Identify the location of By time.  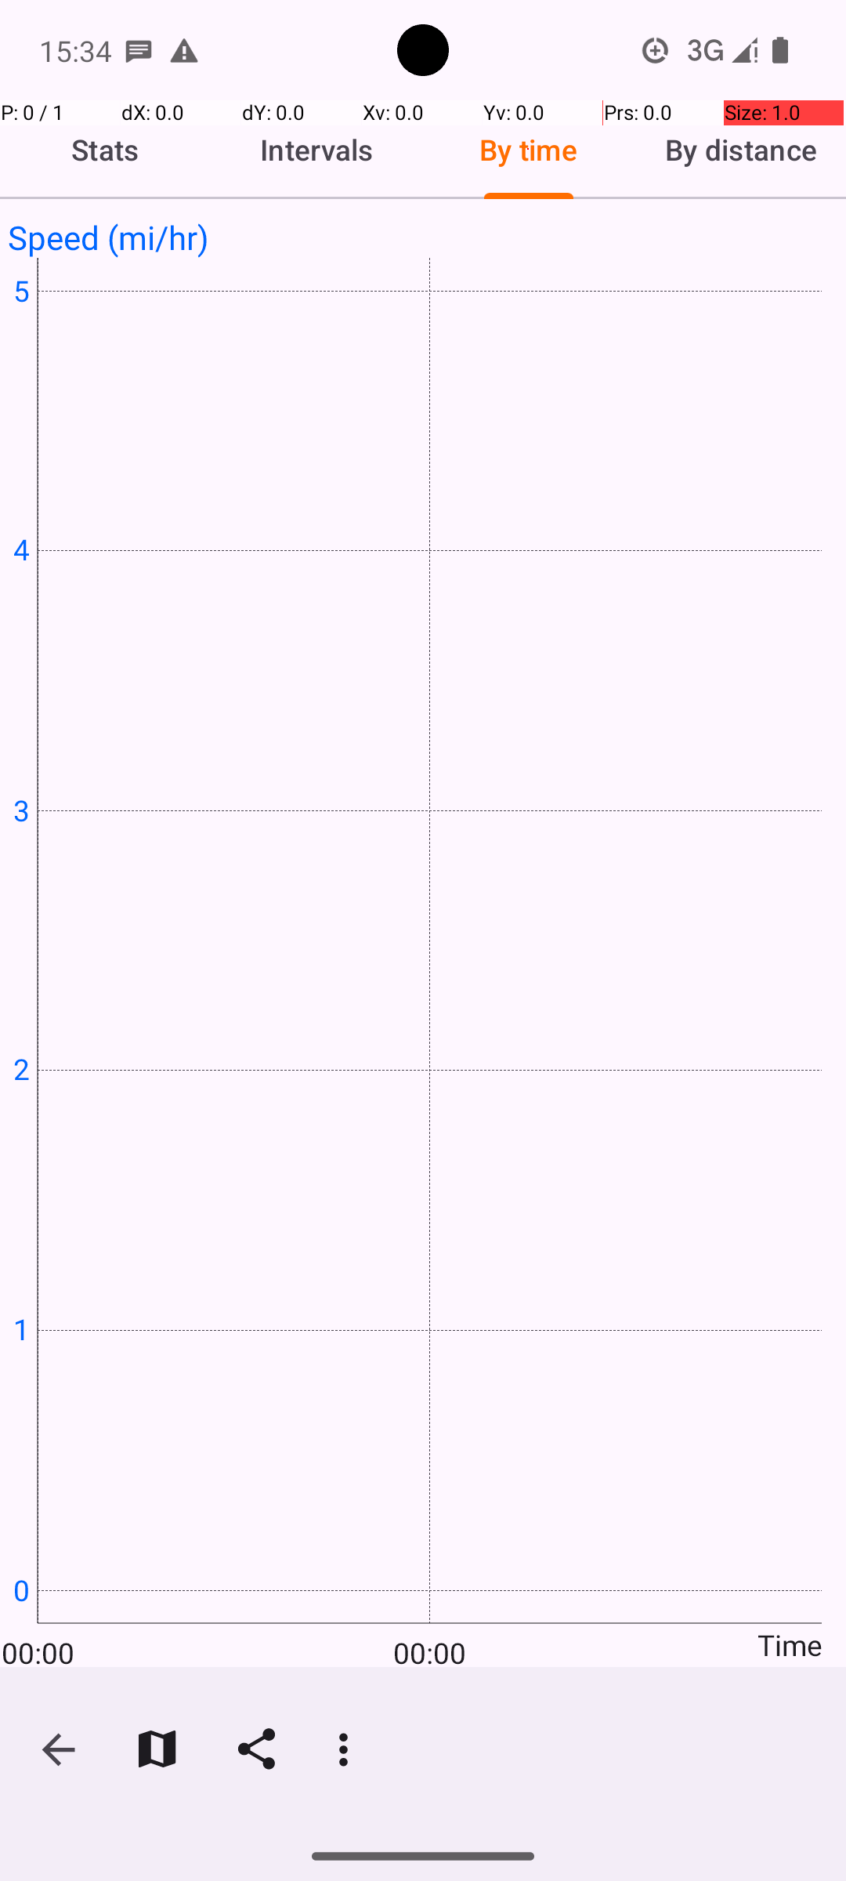
(529, 150).